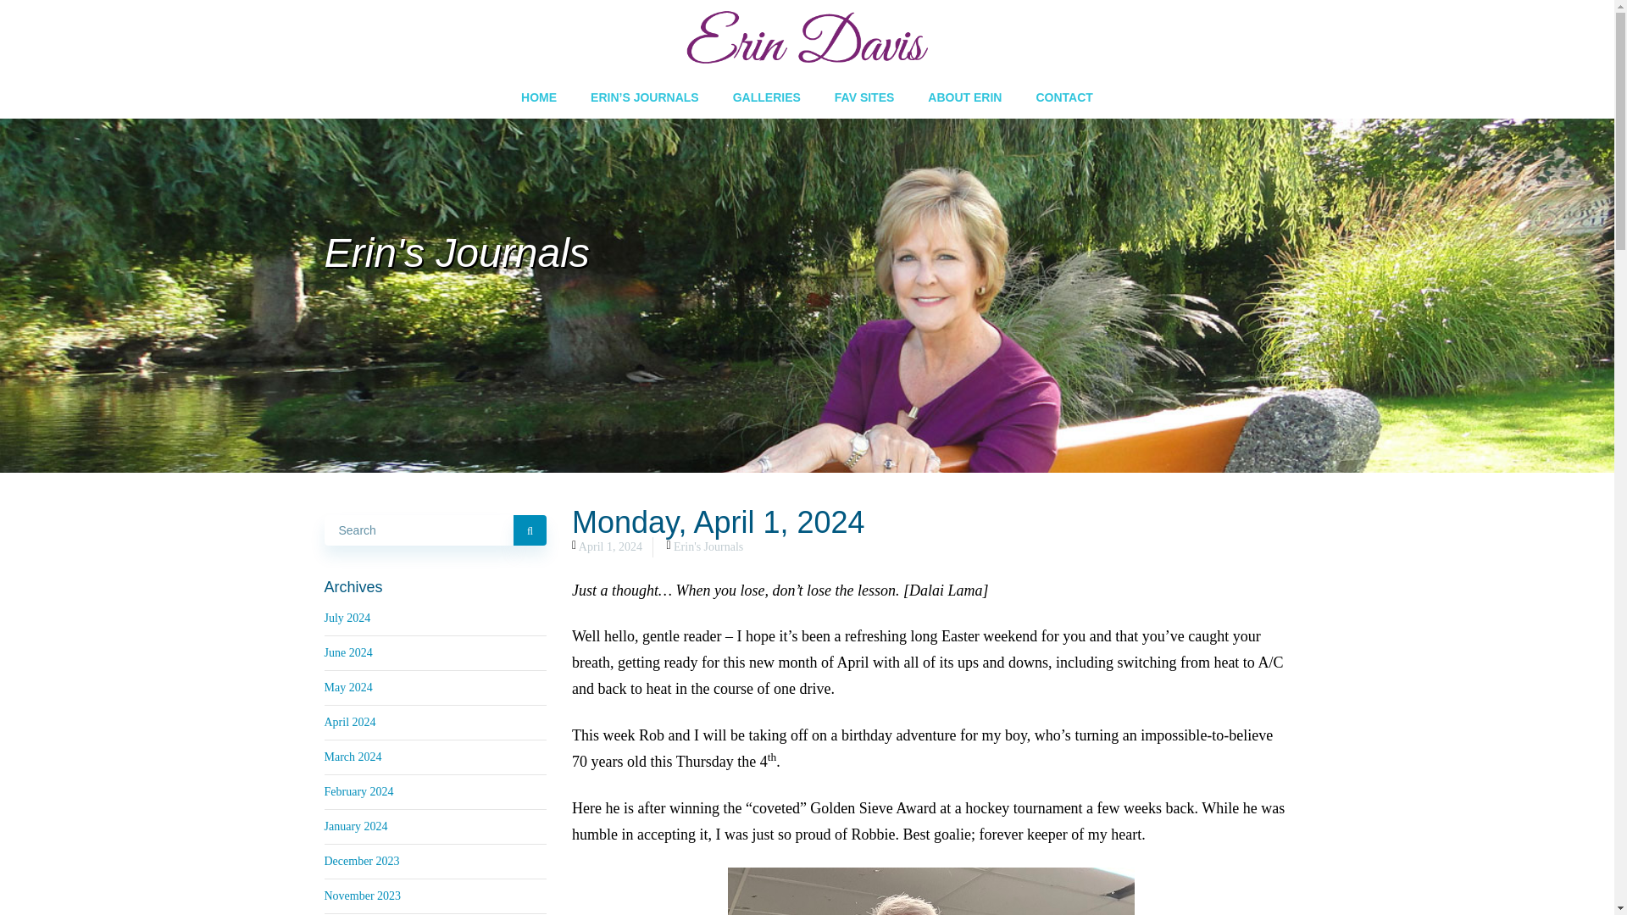 This screenshot has width=1627, height=915. Describe the element at coordinates (358, 791) in the screenshot. I see `February 2024` at that location.